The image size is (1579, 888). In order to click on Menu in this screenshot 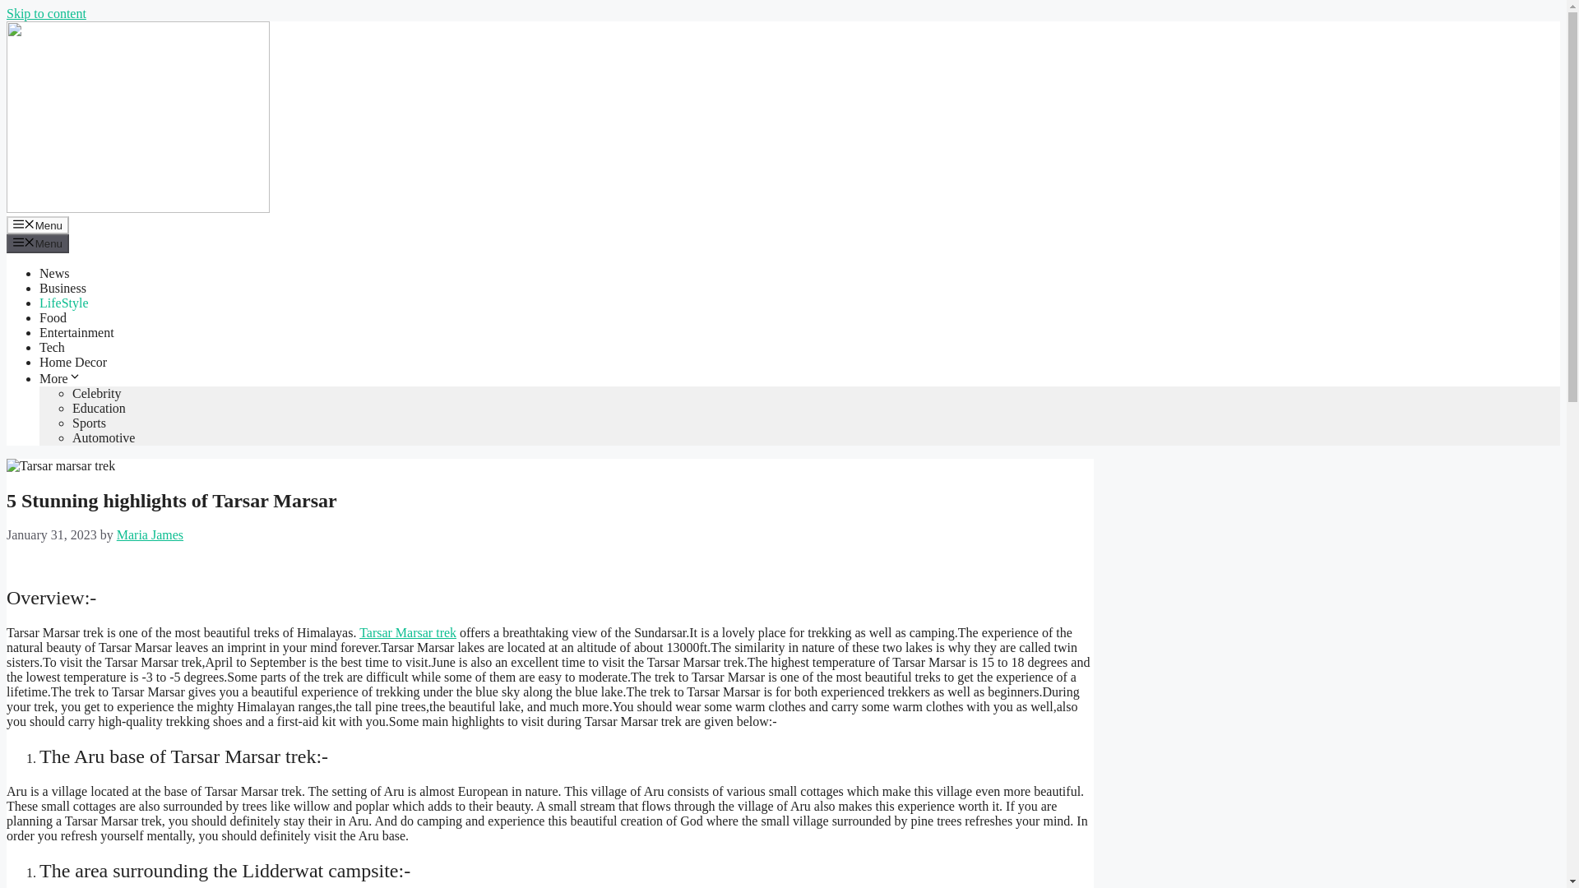, I will do `click(38, 225)`.